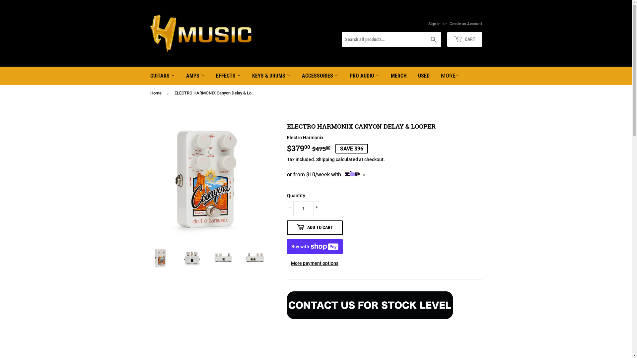 The image size is (637, 358). What do you see at coordinates (320, 76) in the screenshot?
I see `ACCESSORIES` at bounding box center [320, 76].